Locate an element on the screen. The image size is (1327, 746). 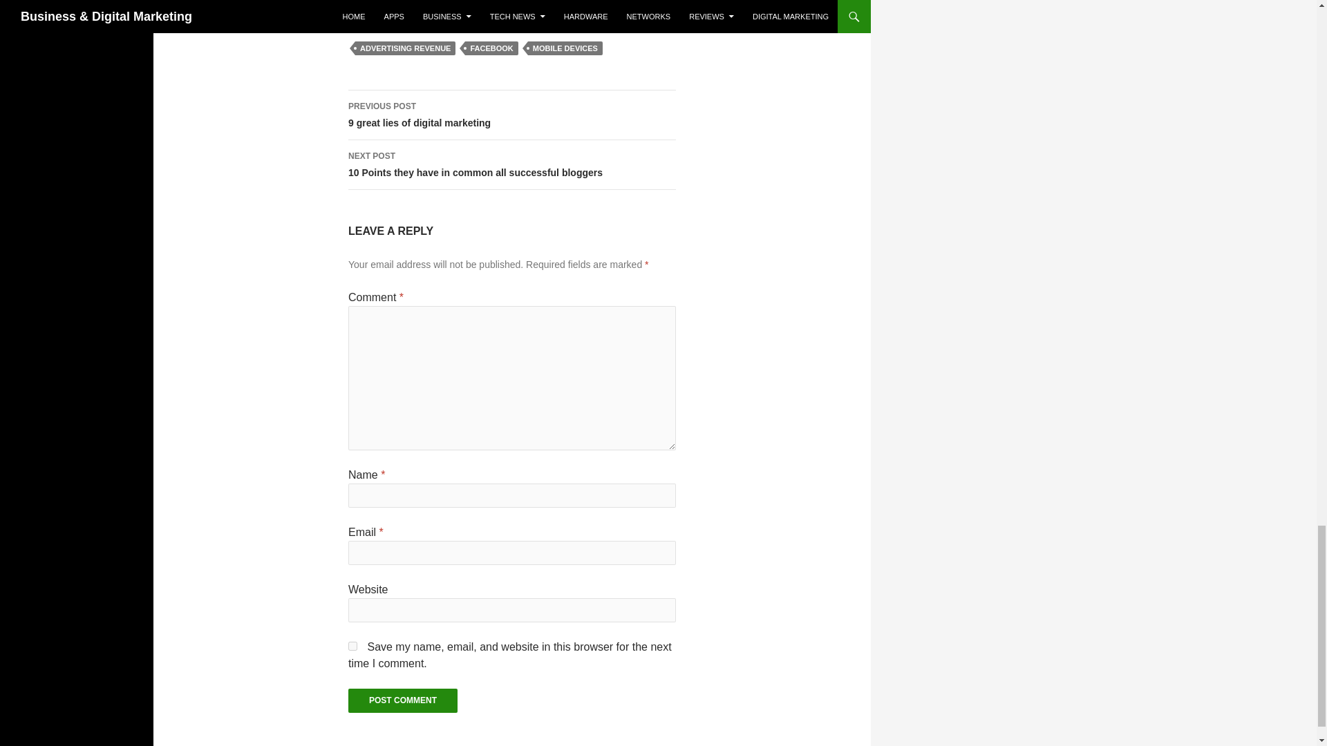
FACEBOOK is located at coordinates (491, 48).